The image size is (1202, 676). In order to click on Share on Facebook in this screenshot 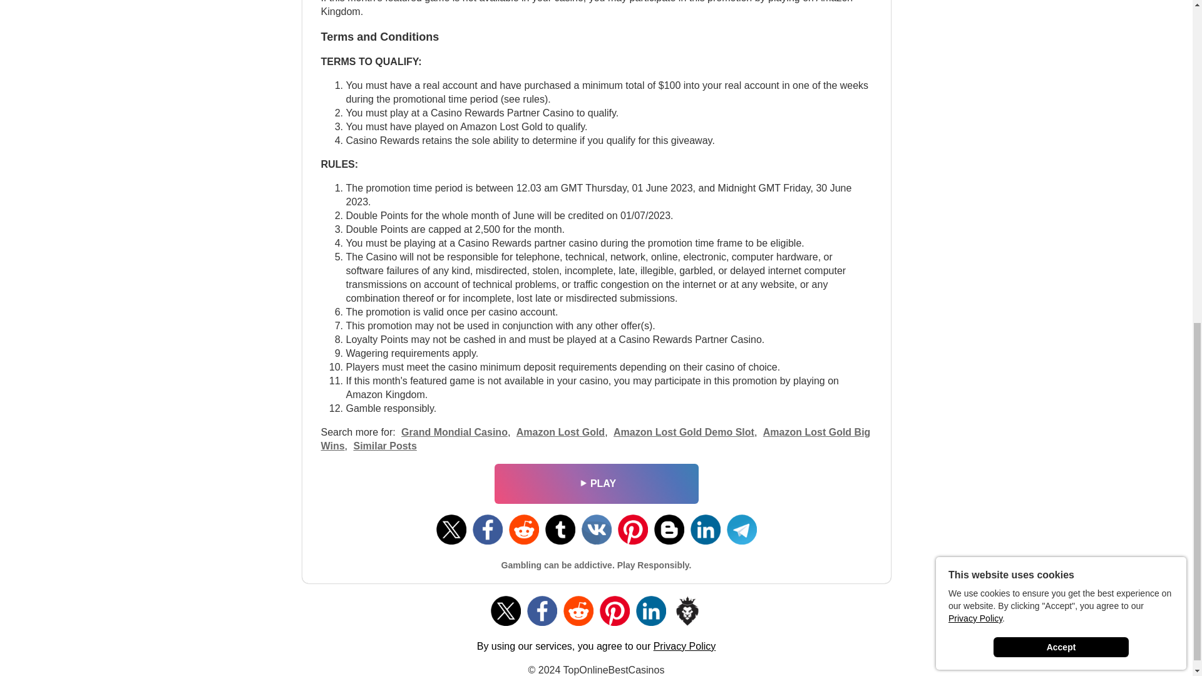, I will do `click(487, 530)`.